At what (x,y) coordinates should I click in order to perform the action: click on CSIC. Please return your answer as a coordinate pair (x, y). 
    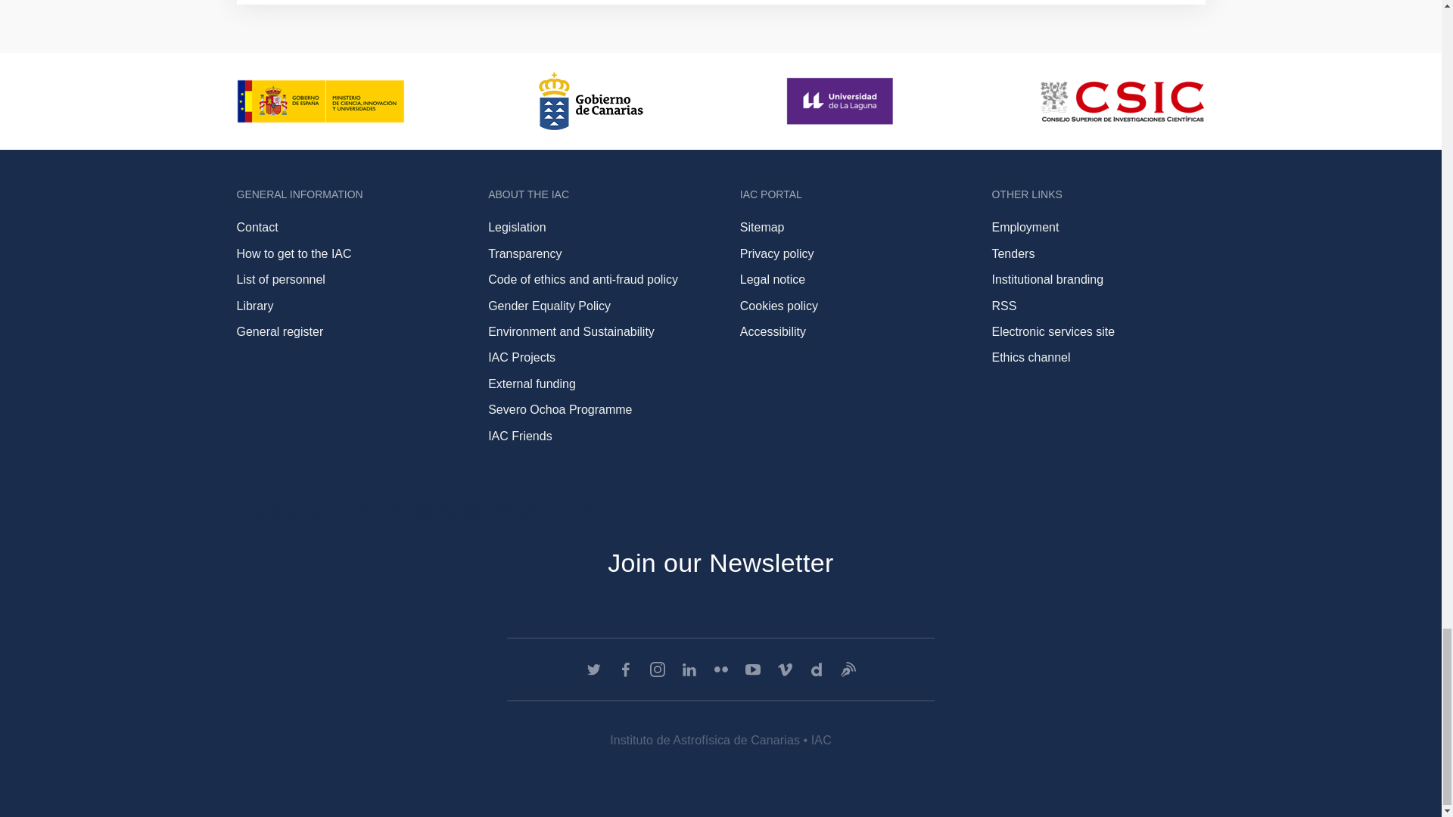
    Looking at the image, I should click on (1122, 101).